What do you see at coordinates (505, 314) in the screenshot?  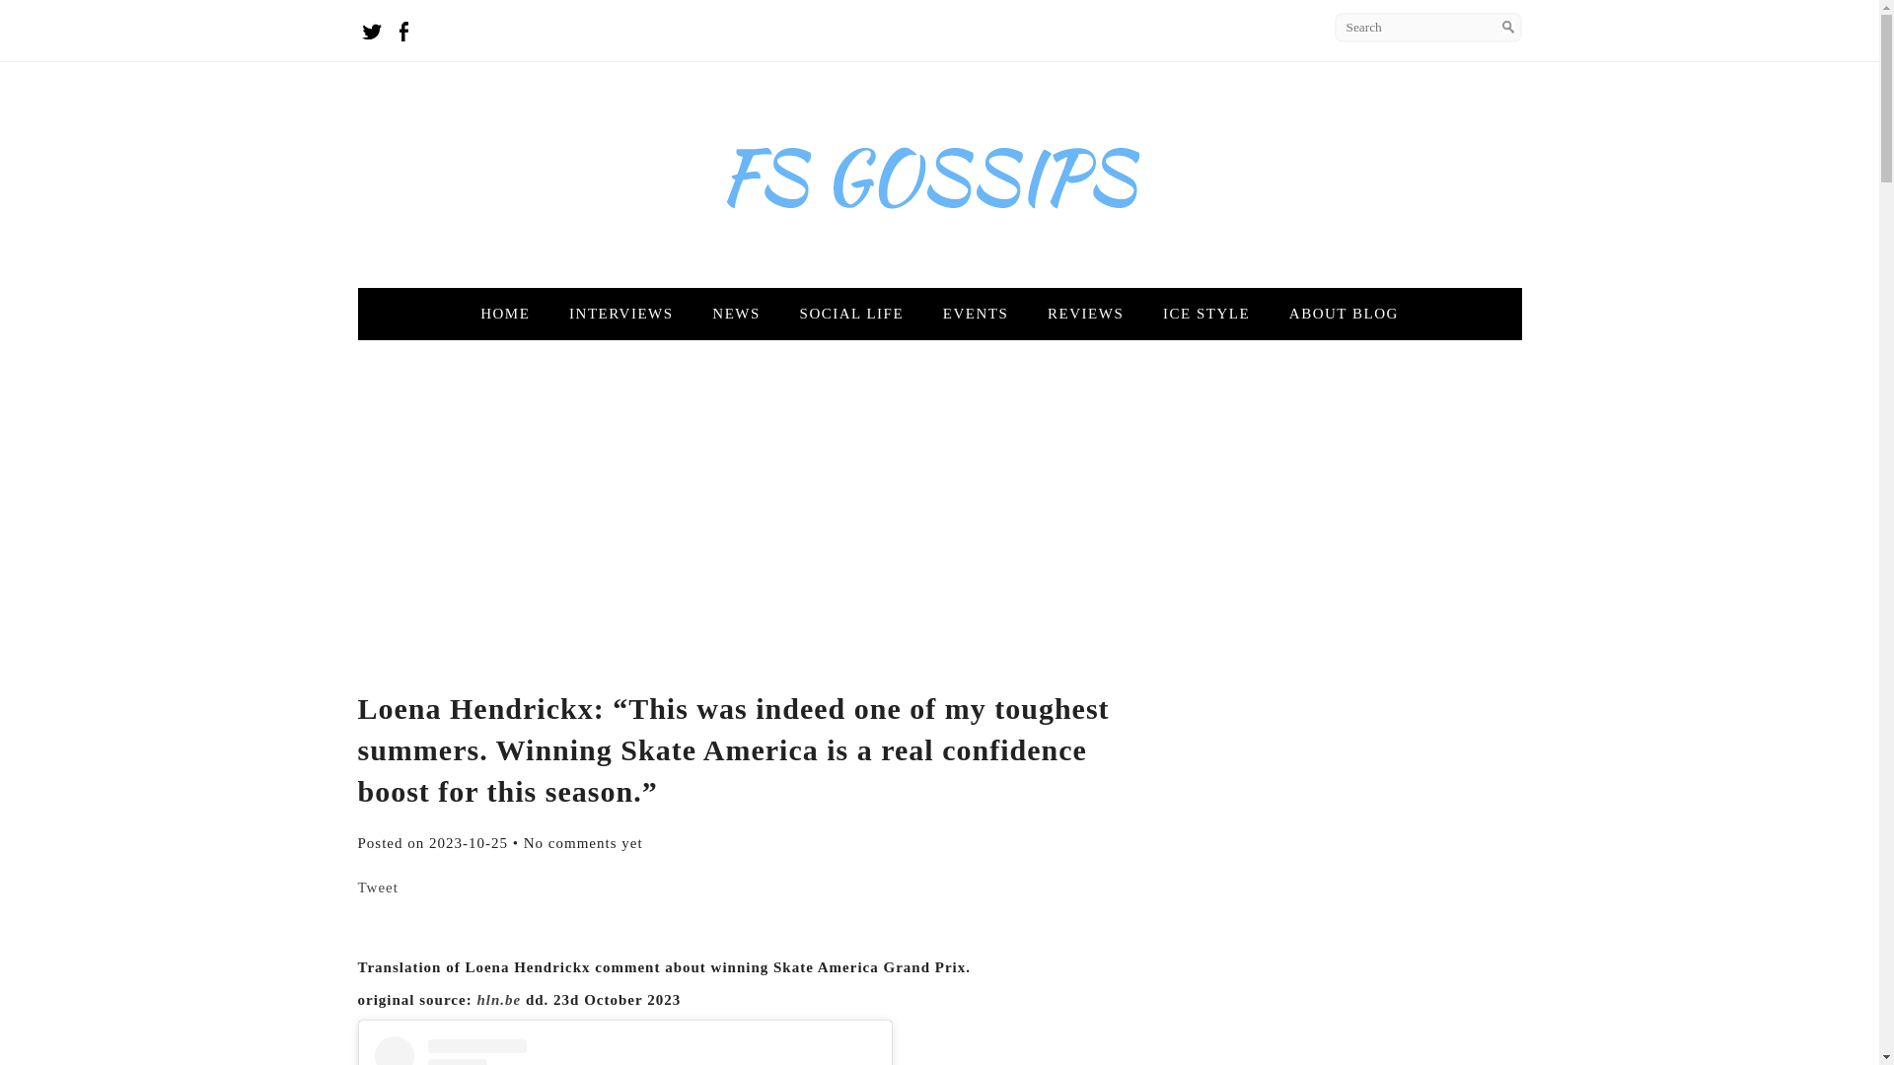 I see `HOME` at bounding box center [505, 314].